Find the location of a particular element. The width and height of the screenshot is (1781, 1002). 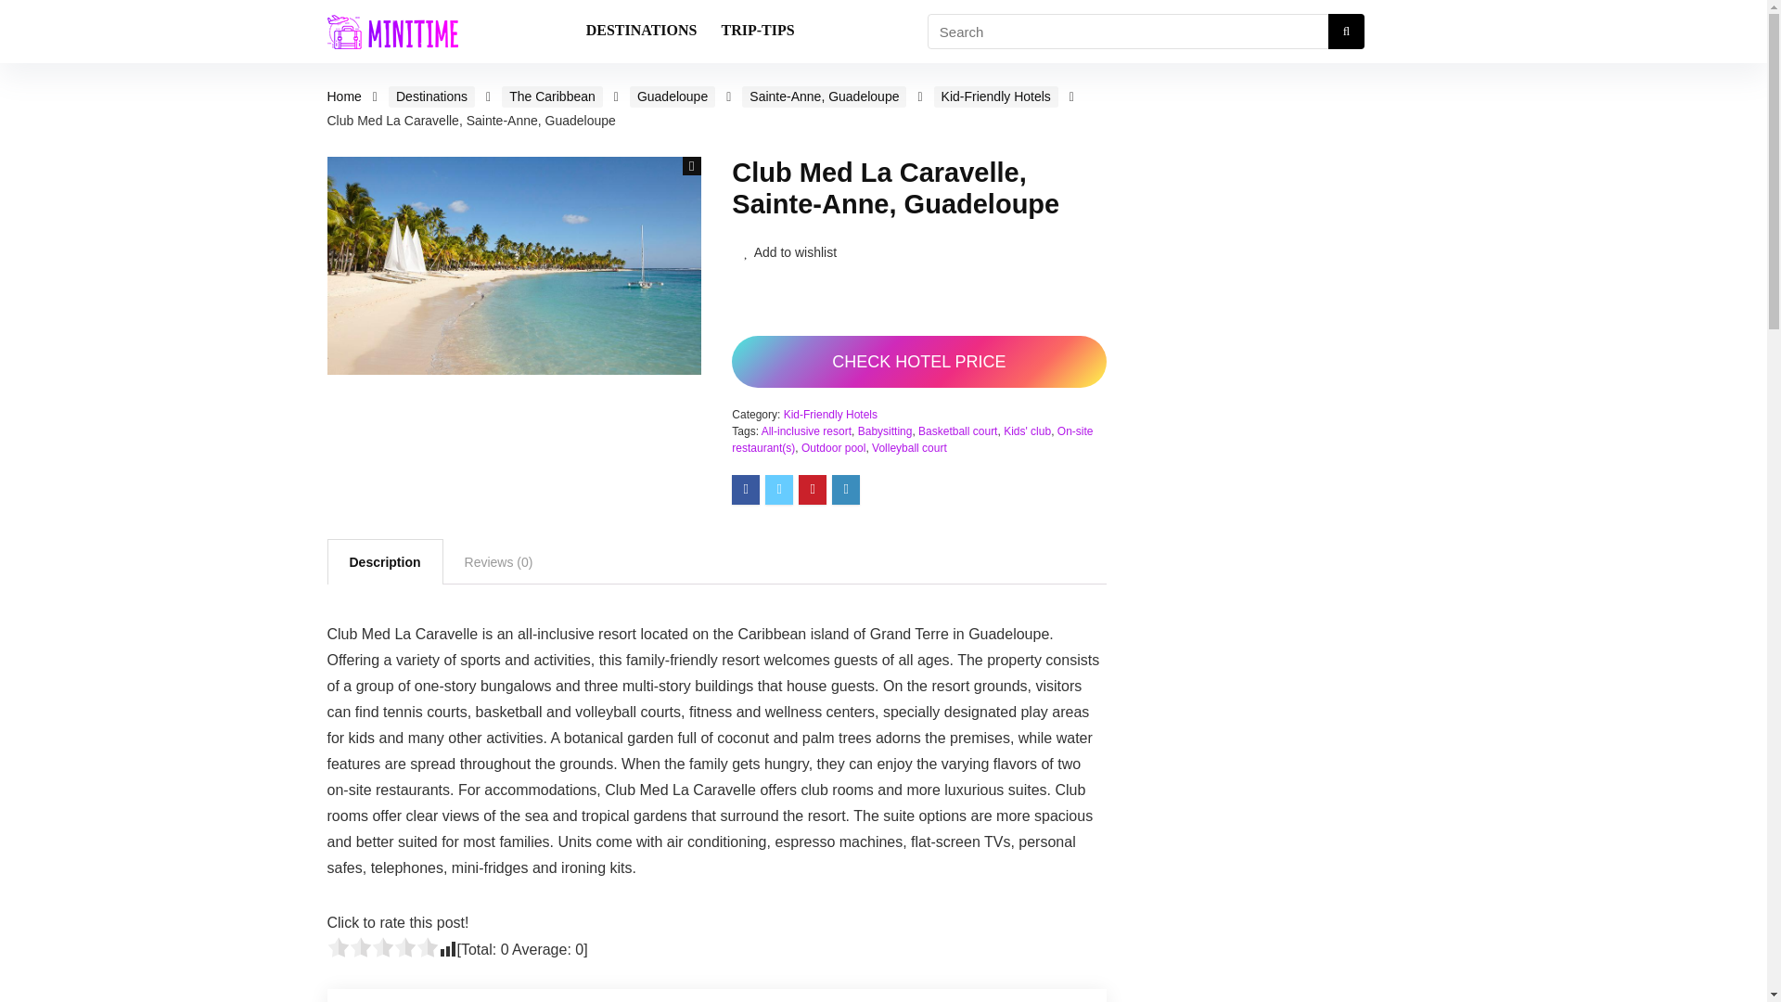

Home is located at coordinates (343, 96).